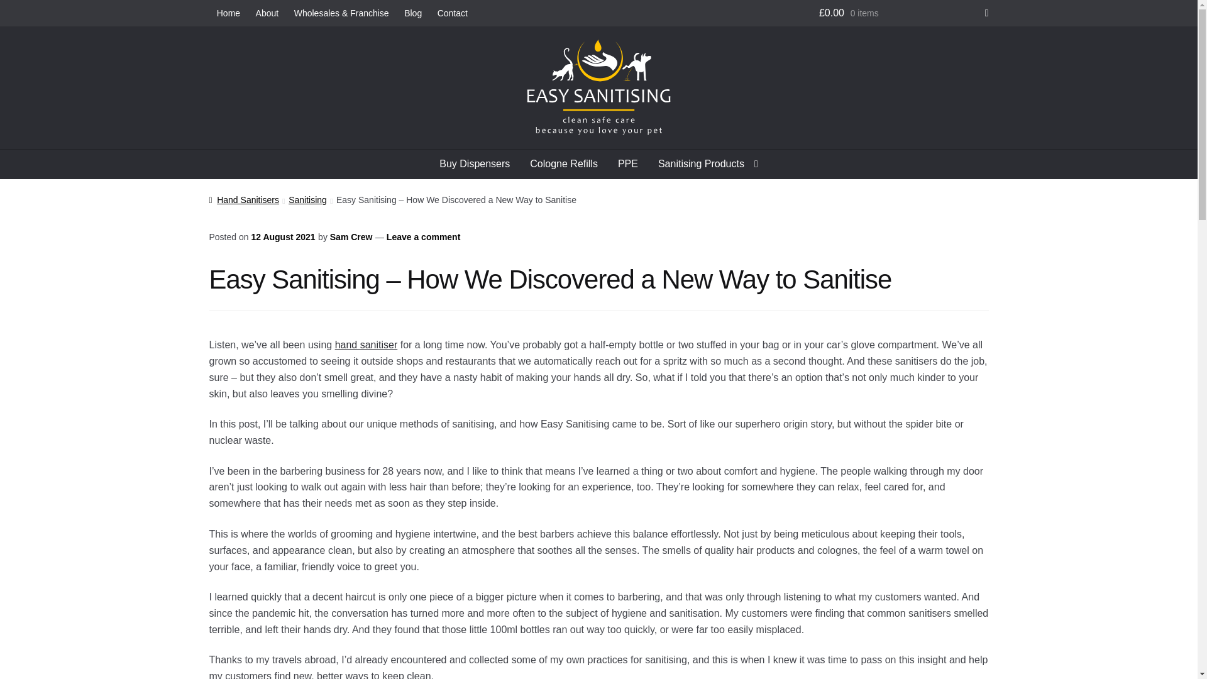 Image resolution: width=1207 pixels, height=679 pixels. What do you see at coordinates (228, 13) in the screenshot?
I see `Home` at bounding box center [228, 13].